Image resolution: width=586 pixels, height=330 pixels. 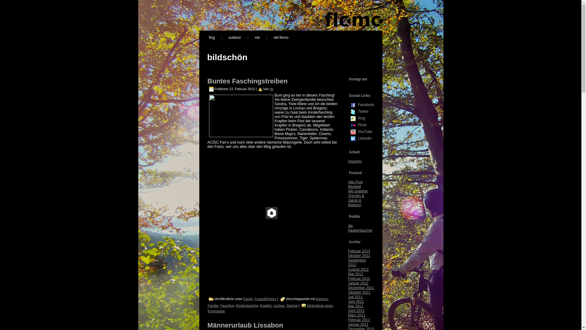 What do you see at coordinates (358, 269) in the screenshot?
I see `August 2012` at bounding box center [358, 269].